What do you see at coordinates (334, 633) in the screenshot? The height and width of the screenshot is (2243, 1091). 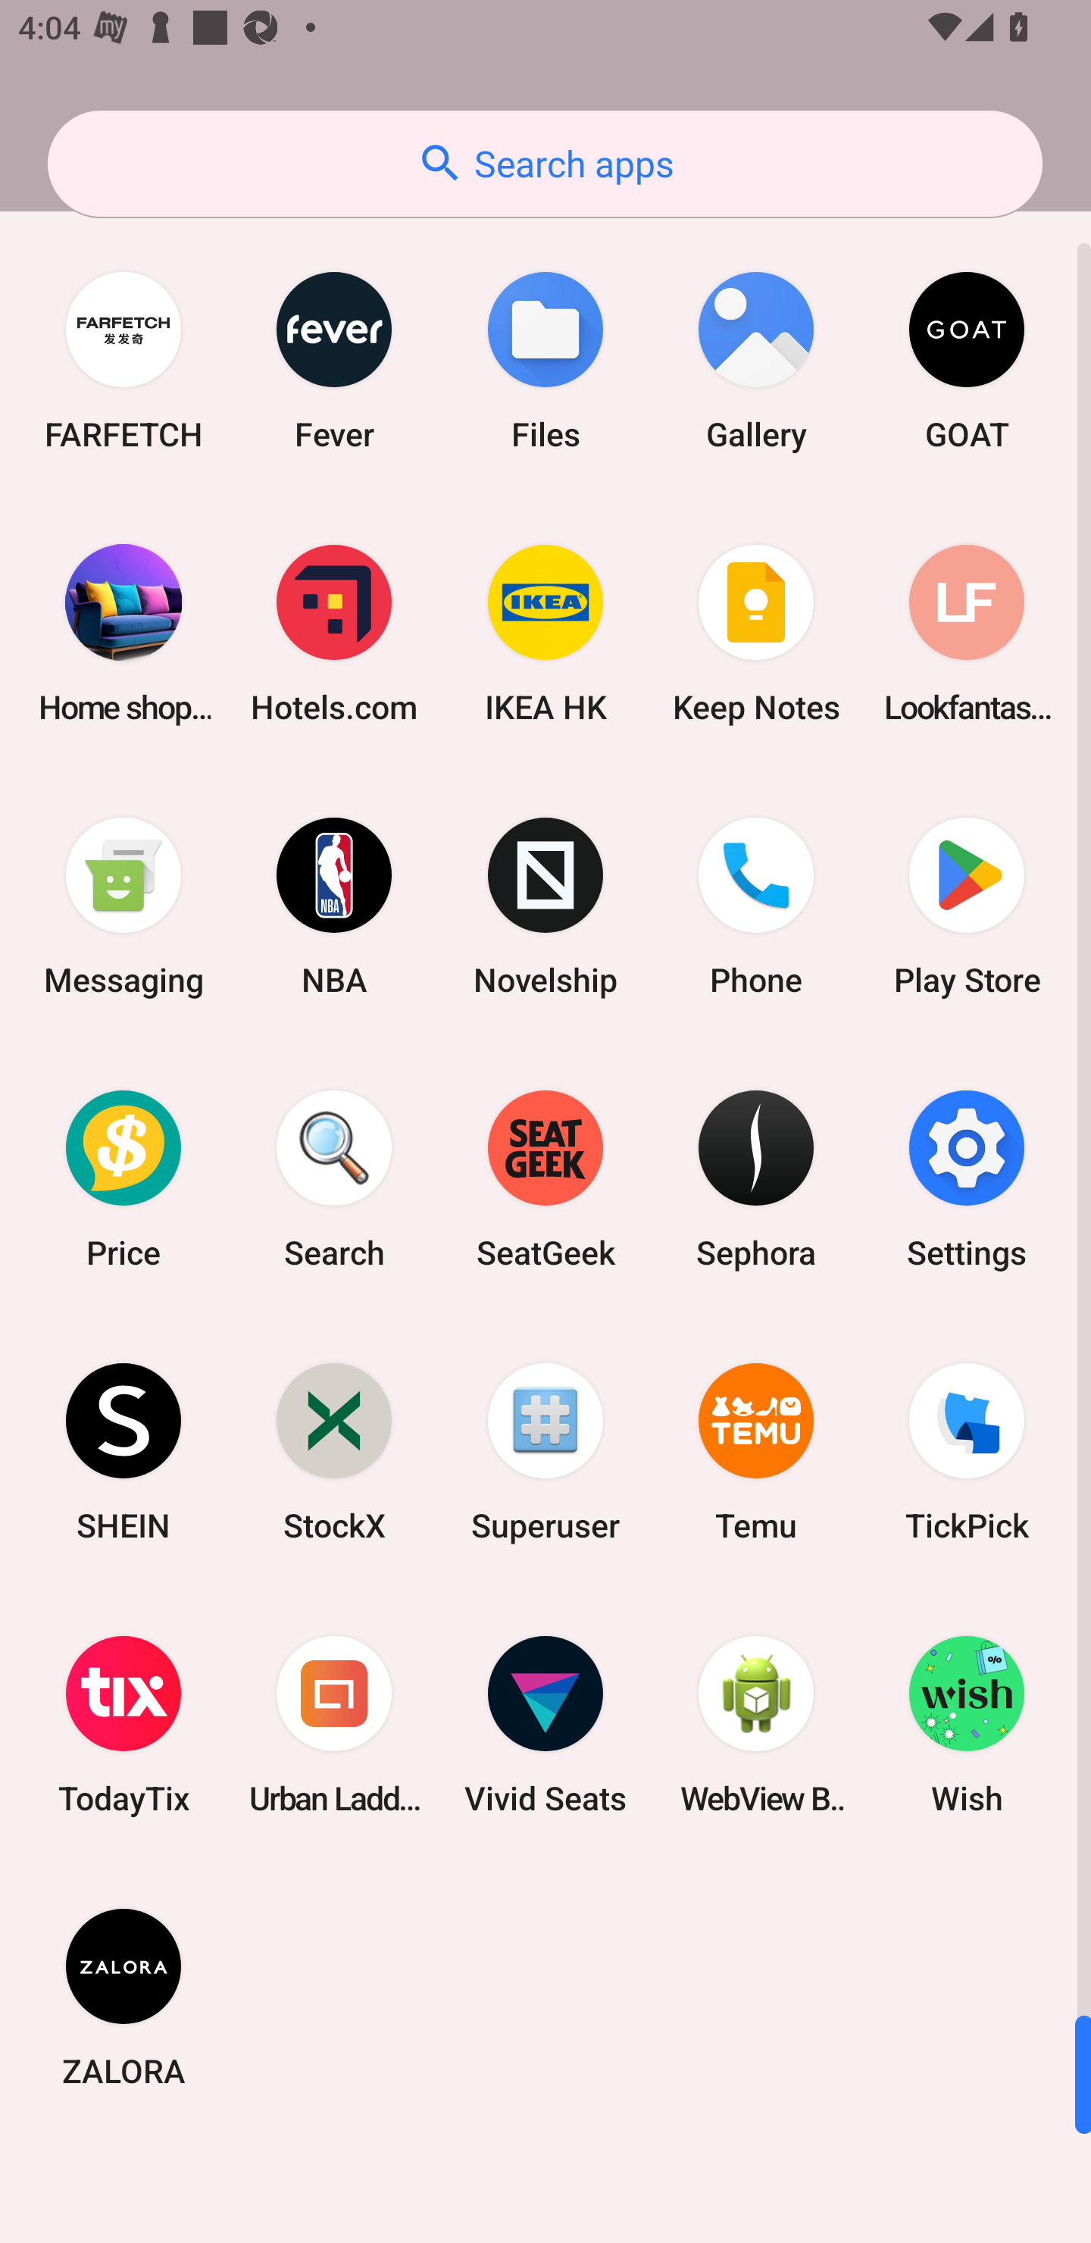 I see `Hotels.com` at bounding box center [334, 633].